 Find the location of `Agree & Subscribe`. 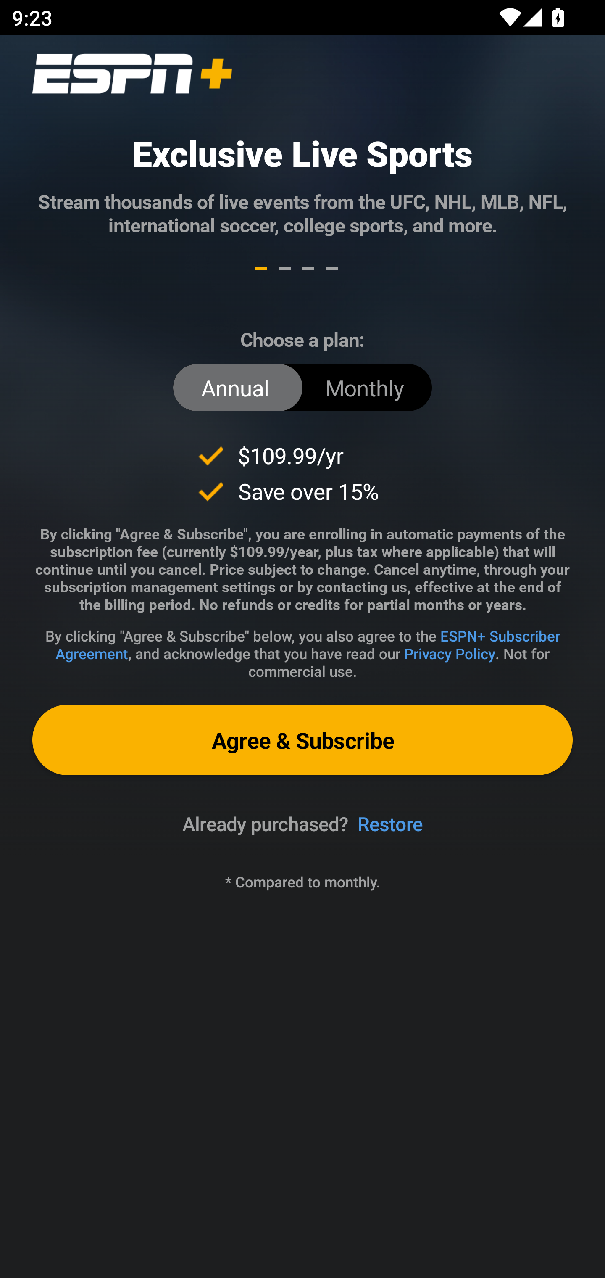

Agree & Subscribe is located at coordinates (302, 740).